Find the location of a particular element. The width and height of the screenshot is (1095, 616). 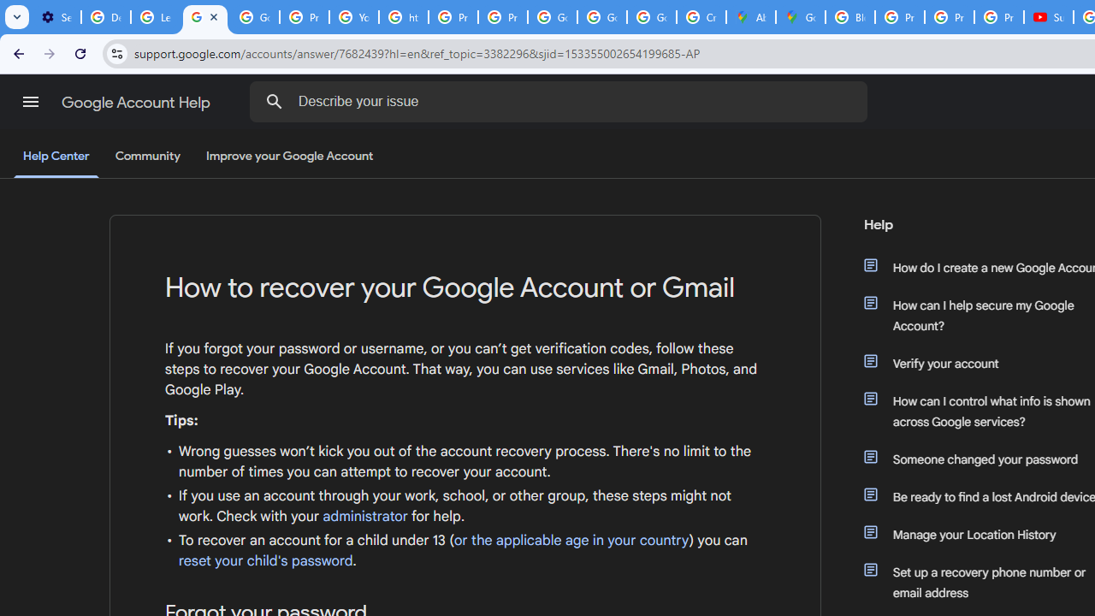

or the applicable age in your country is located at coordinates (571, 541).